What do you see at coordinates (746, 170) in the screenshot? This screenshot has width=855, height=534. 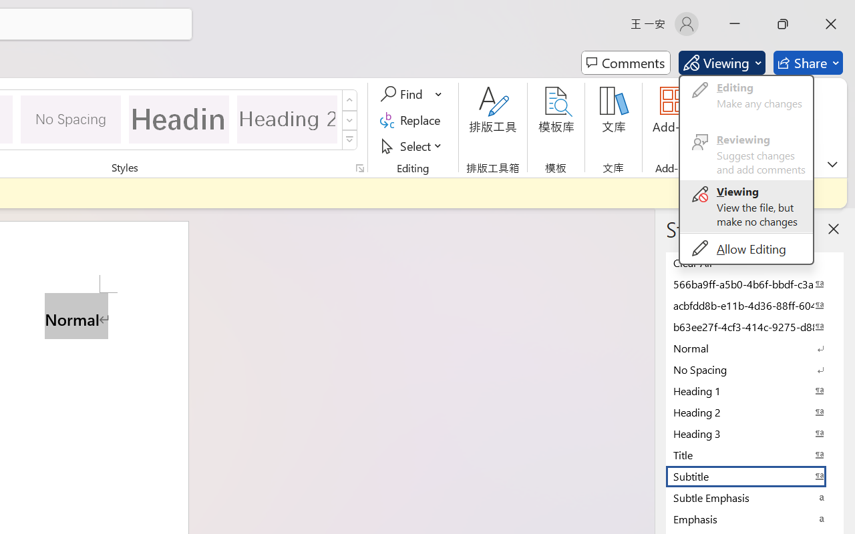 I see `&Mode` at bounding box center [746, 170].